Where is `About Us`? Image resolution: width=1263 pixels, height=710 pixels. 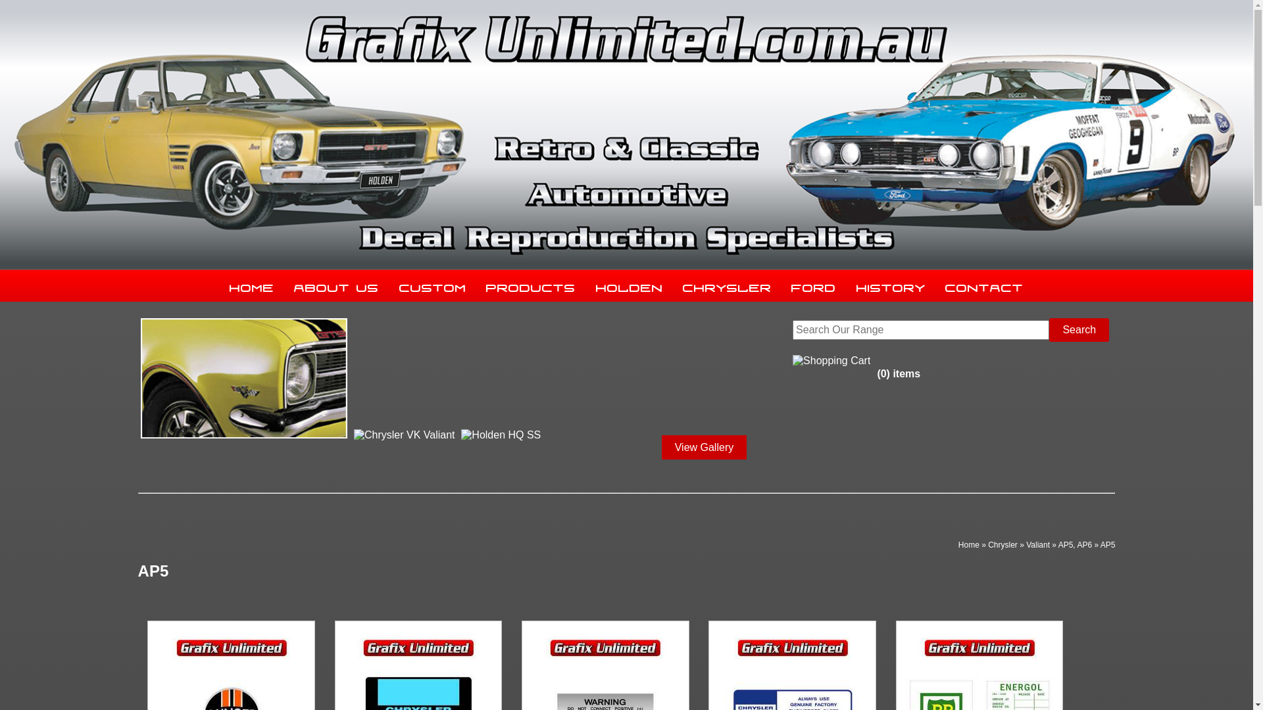 About Us is located at coordinates (337, 285).